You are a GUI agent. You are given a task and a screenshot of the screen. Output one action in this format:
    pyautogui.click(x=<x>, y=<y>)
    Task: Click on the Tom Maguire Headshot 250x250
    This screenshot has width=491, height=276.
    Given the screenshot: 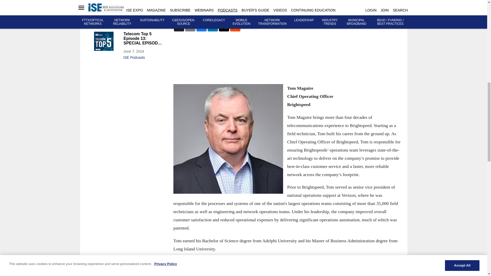 What is the action you would take?
    pyautogui.click(x=228, y=139)
    